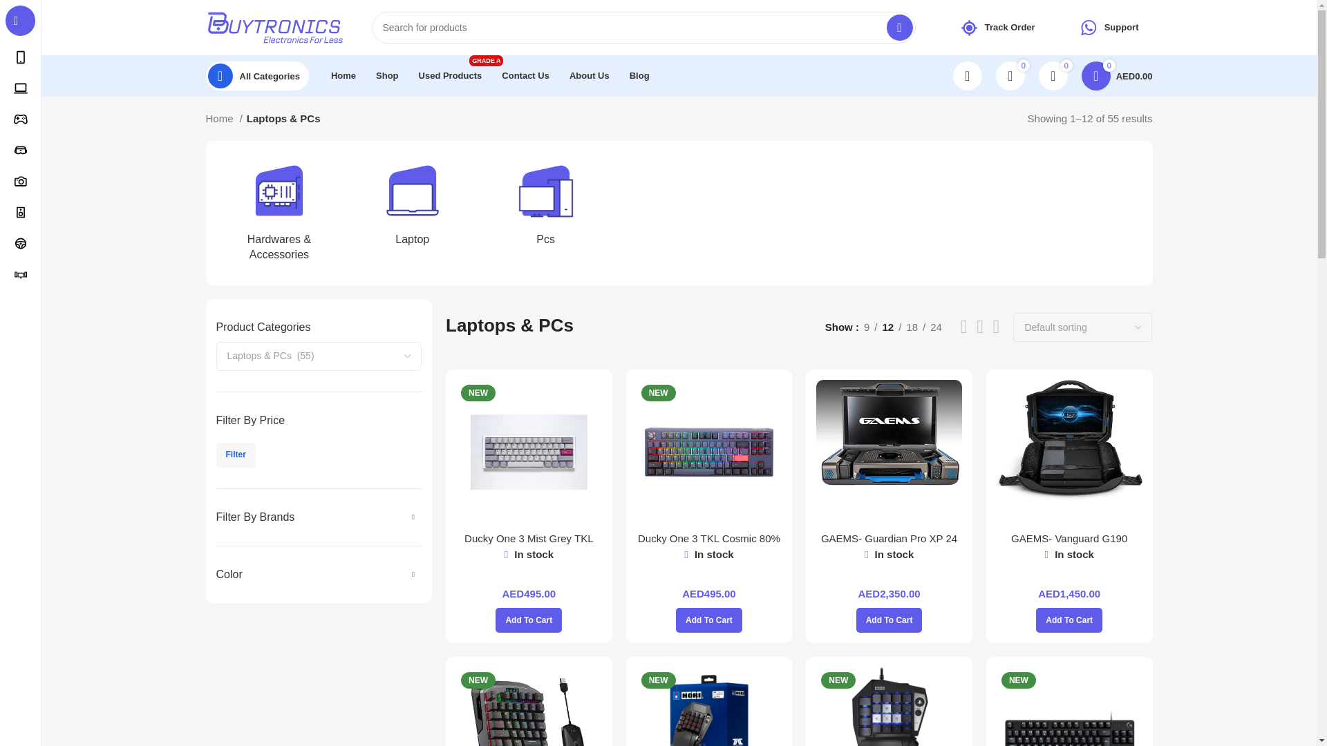 The width and height of the screenshot is (1327, 746). Describe the element at coordinates (21, 243) in the screenshot. I see `car` at that location.